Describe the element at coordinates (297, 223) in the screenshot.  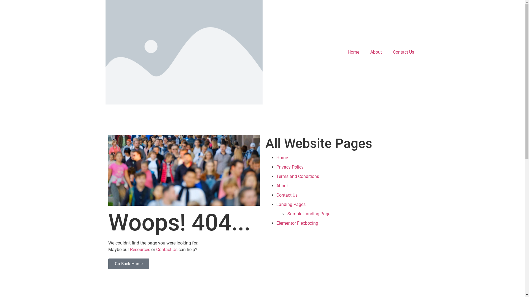
I see `Elementor Flexboxing` at that location.